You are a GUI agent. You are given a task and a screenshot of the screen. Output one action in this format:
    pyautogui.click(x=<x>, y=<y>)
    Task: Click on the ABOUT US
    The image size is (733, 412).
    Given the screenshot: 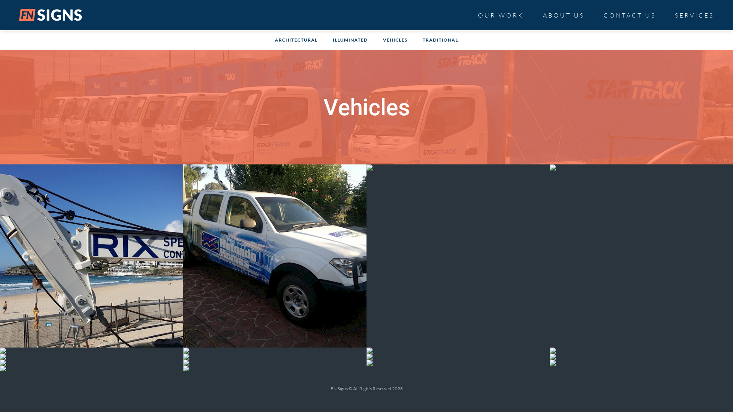 What is the action you would take?
    pyautogui.click(x=563, y=14)
    